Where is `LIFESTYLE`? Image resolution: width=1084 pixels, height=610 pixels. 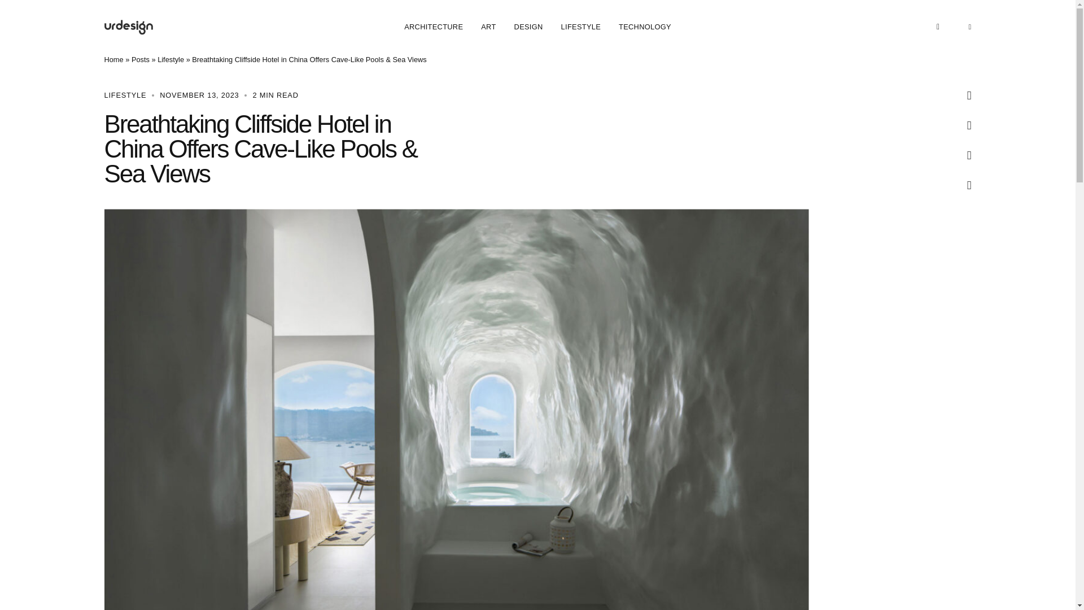 LIFESTYLE is located at coordinates (580, 27).